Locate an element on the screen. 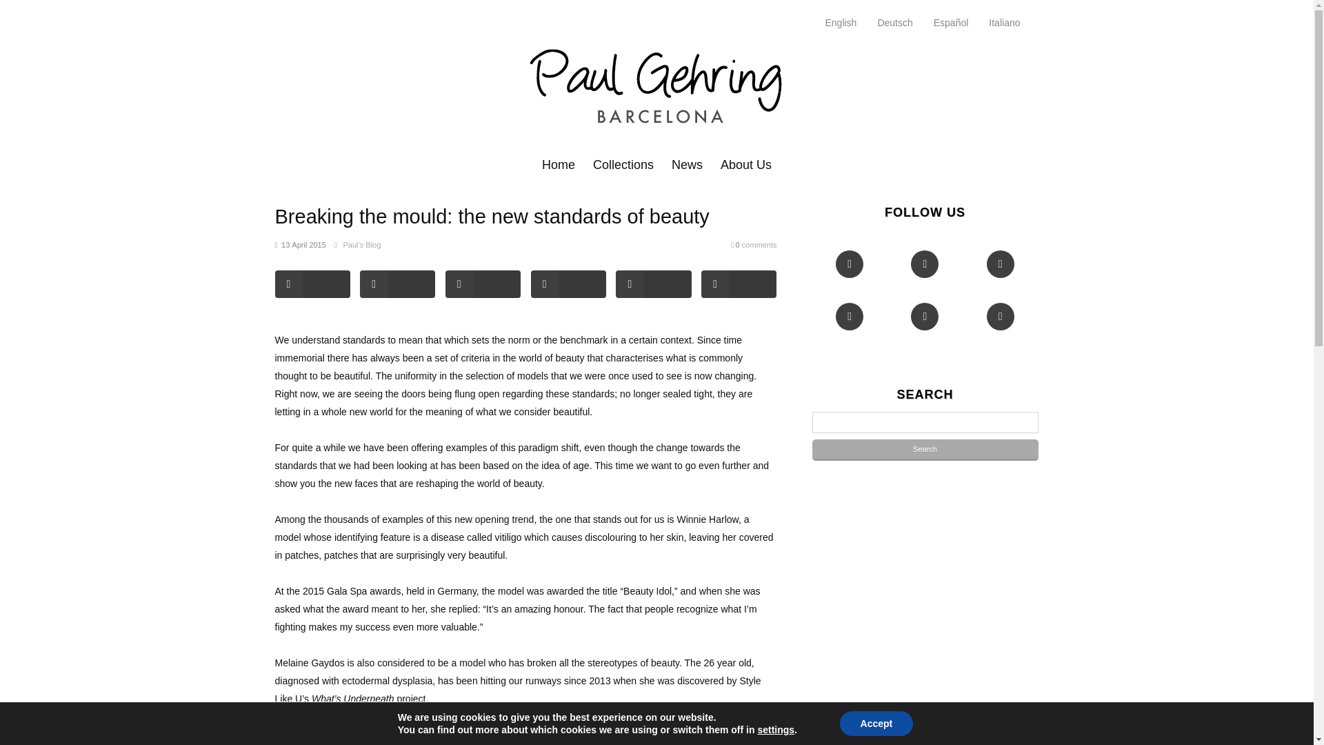  2015-04-13 is located at coordinates (850, 276).